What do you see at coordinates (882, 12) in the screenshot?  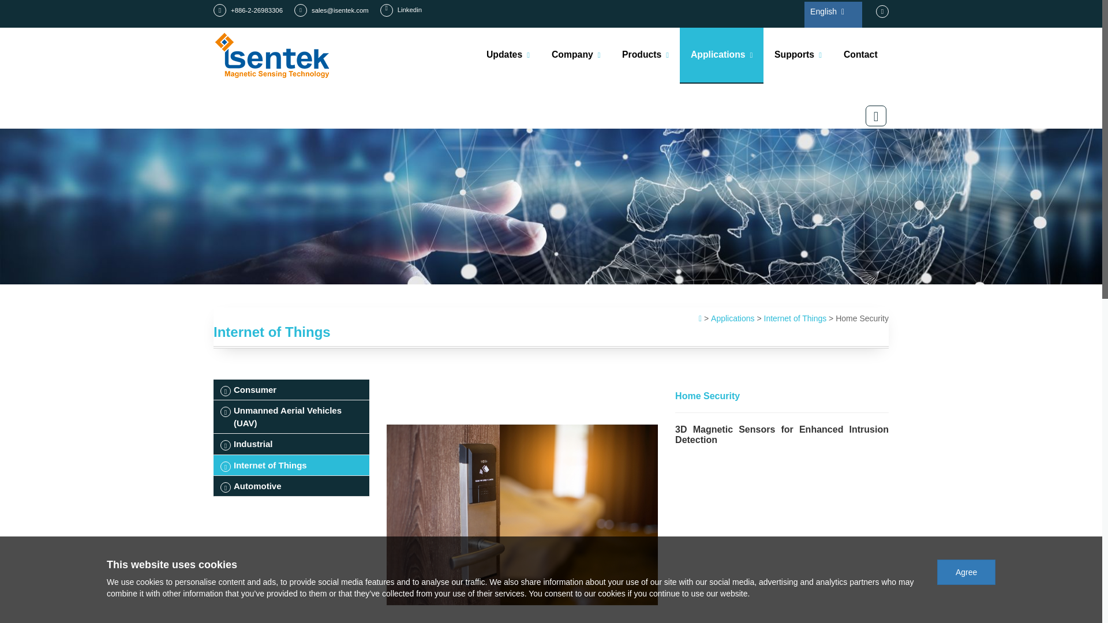 I see `isentek youtube` at bounding box center [882, 12].